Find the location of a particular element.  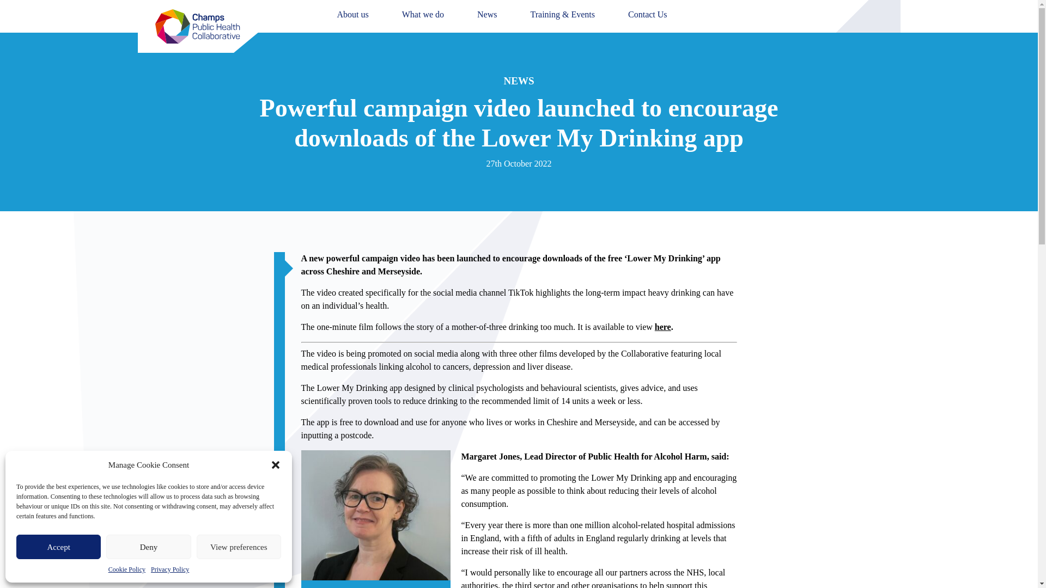

Champs Public Health Collaborative is located at coordinates (197, 26).